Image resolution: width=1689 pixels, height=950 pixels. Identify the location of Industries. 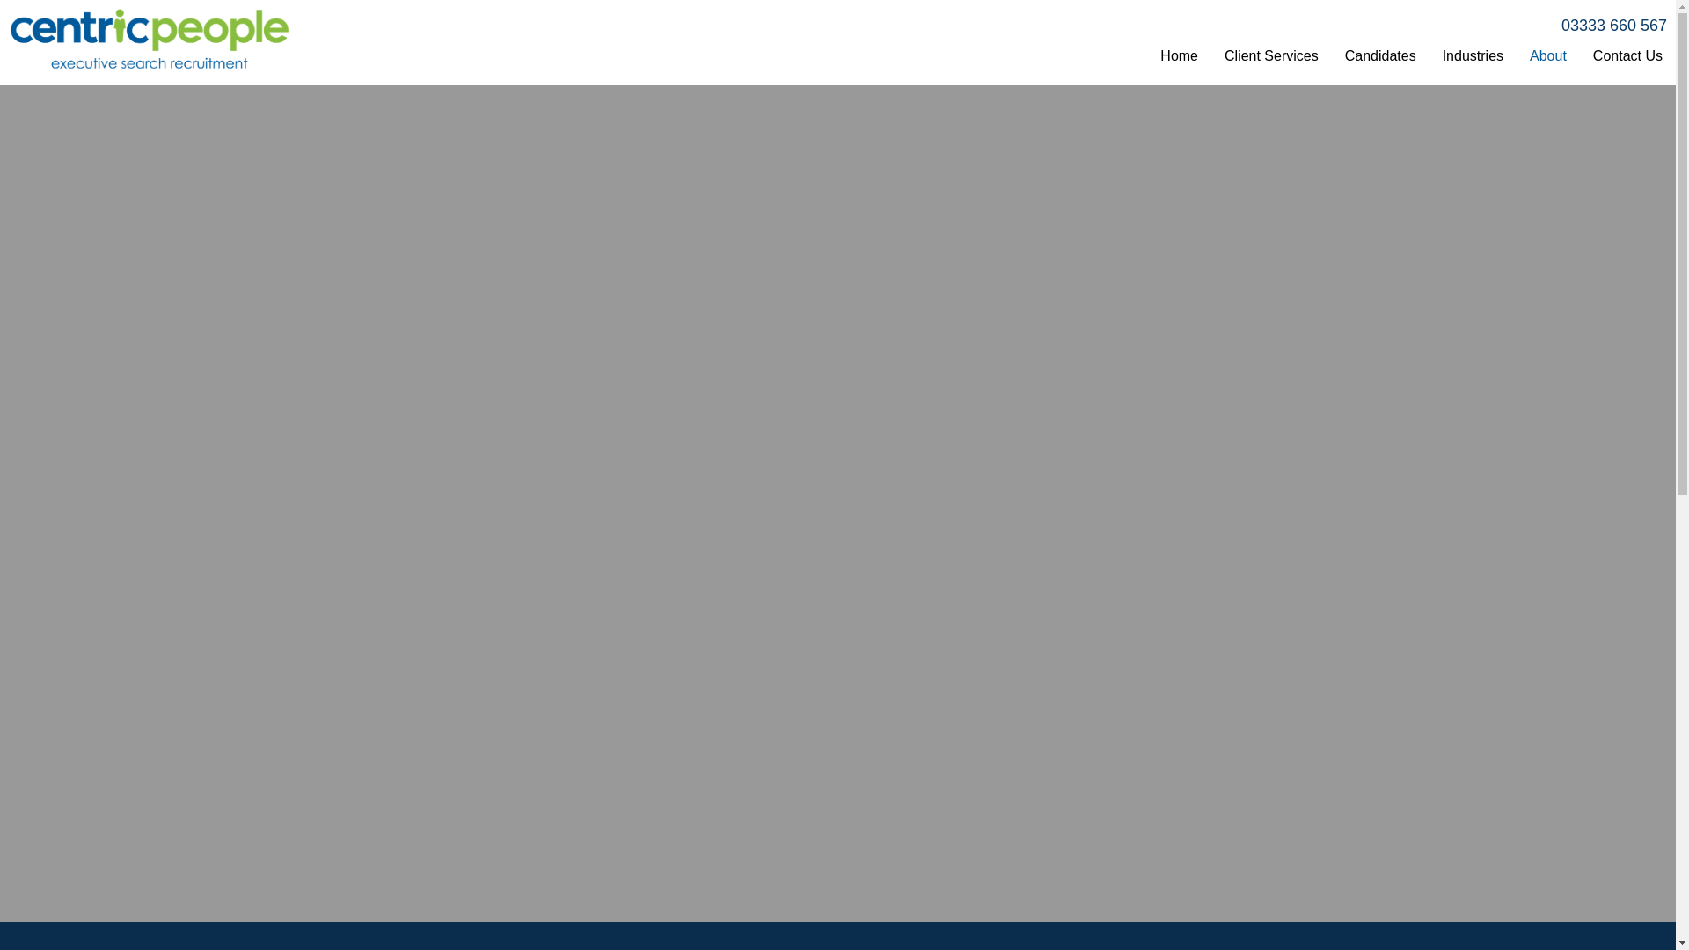
(1473, 56).